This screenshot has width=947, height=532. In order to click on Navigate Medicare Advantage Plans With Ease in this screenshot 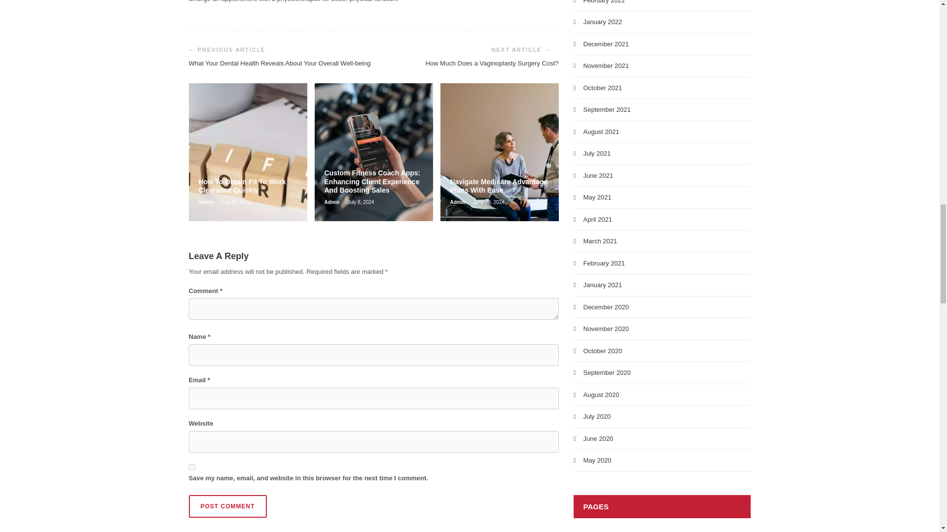, I will do `click(499, 186)`.